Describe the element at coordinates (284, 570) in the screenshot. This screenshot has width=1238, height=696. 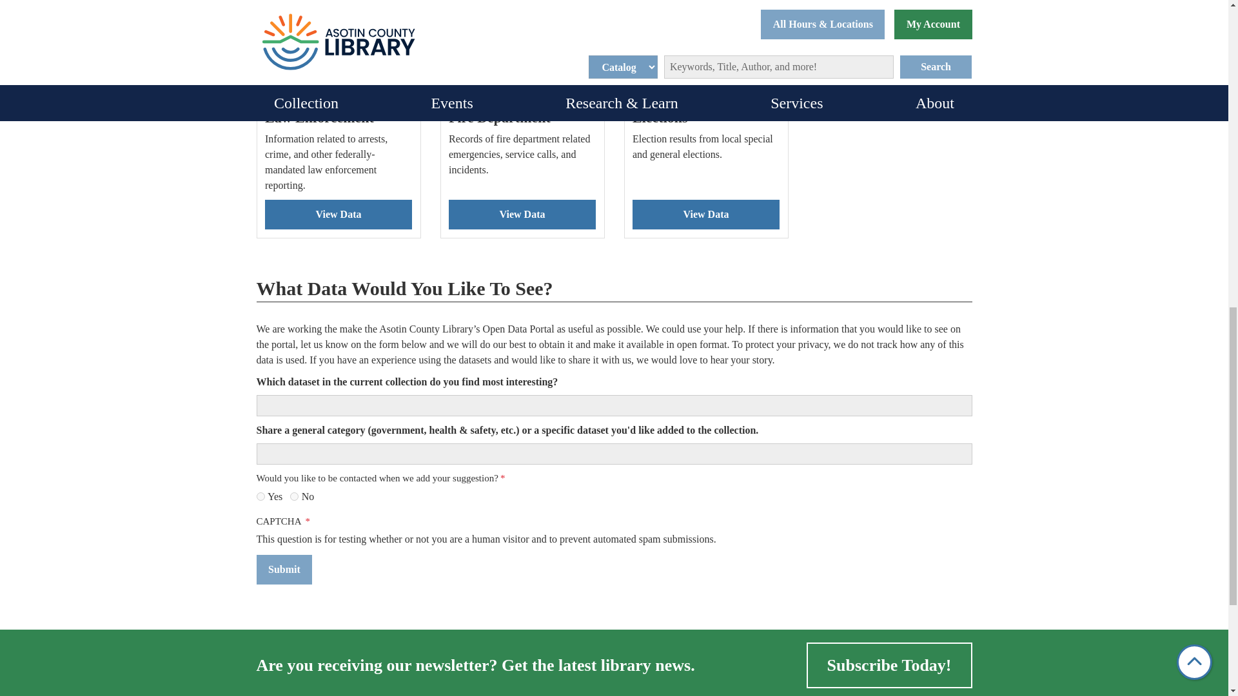
I see `Submit` at that location.